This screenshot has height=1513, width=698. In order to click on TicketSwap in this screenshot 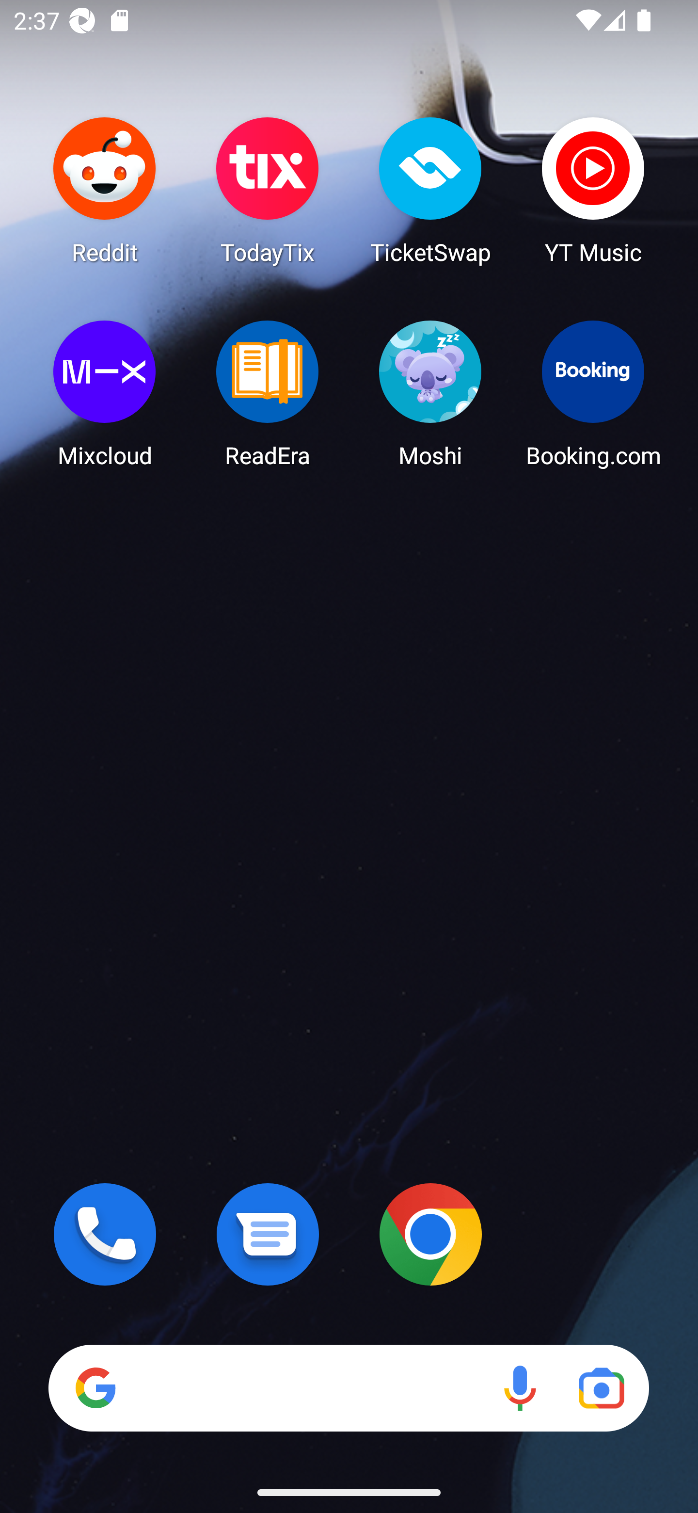, I will do `click(430, 190)`.